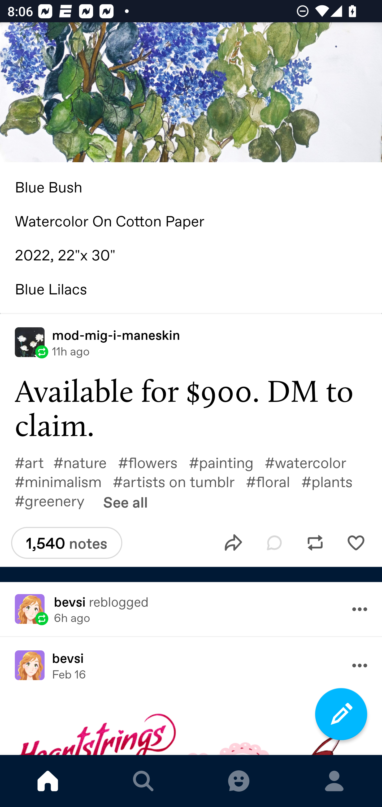 Image resolution: width=382 pixels, height=807 pixels. I want to click on #flowers, so click(153, 462).